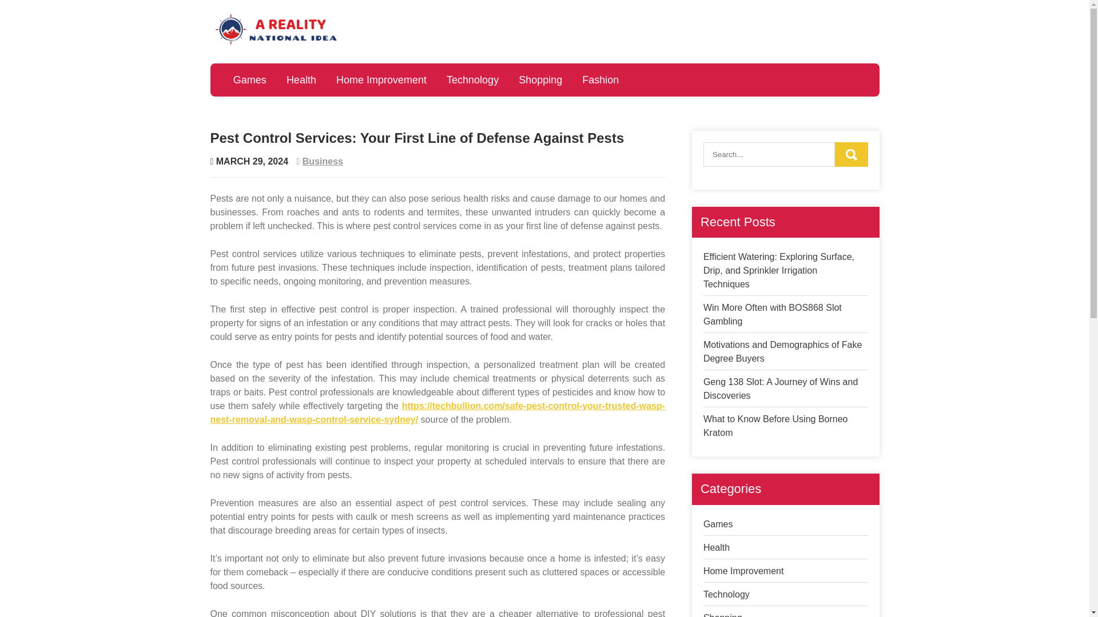 The image size is (1098, 617). What do you see at coordinates (717, 547) in the screenshot?
I see `Health` at bounding box center [717, 547].